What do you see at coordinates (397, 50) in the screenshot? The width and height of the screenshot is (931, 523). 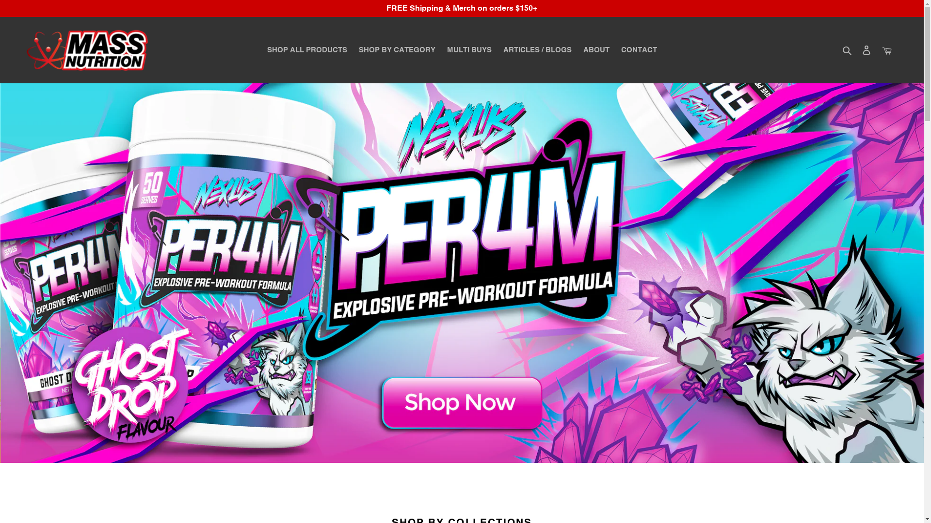 I see `SHOP BY CATEGORY` at bounding box center [397, 50].